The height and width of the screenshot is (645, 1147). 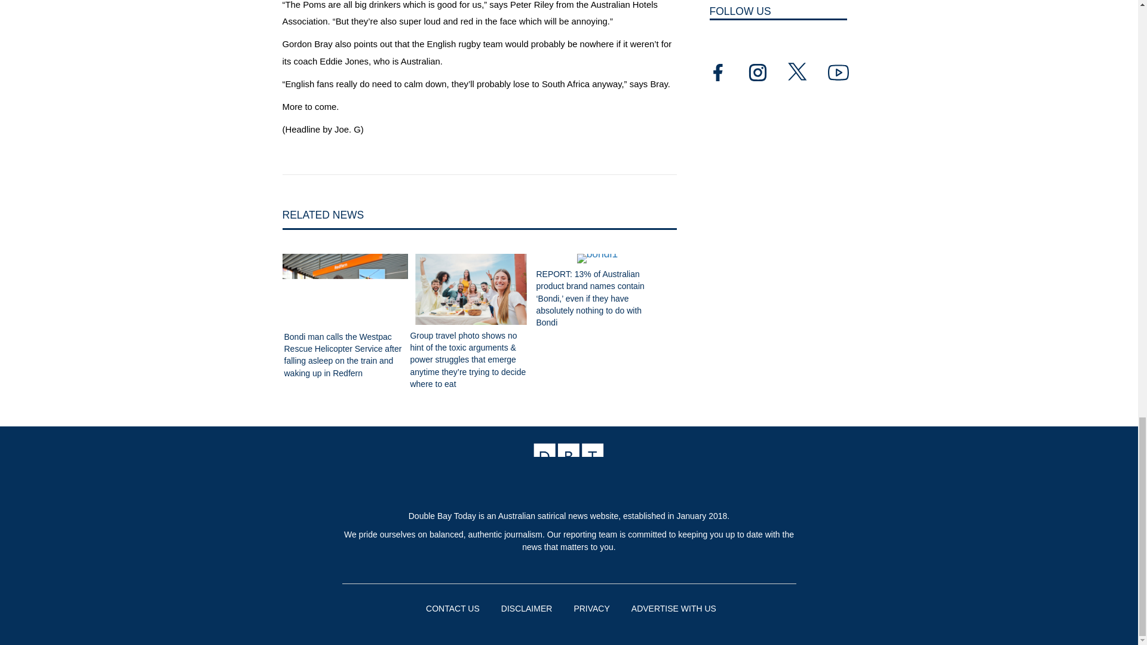 What do you see at coordinates (671, 608) in the screenshot?
I see `ADVERTISE WITH US` at bounding box center [671, 608].